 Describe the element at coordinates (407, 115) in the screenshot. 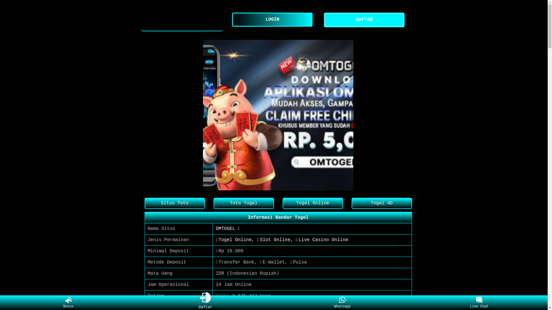

I see `Next item in carousel (1 of 1)` at that location.